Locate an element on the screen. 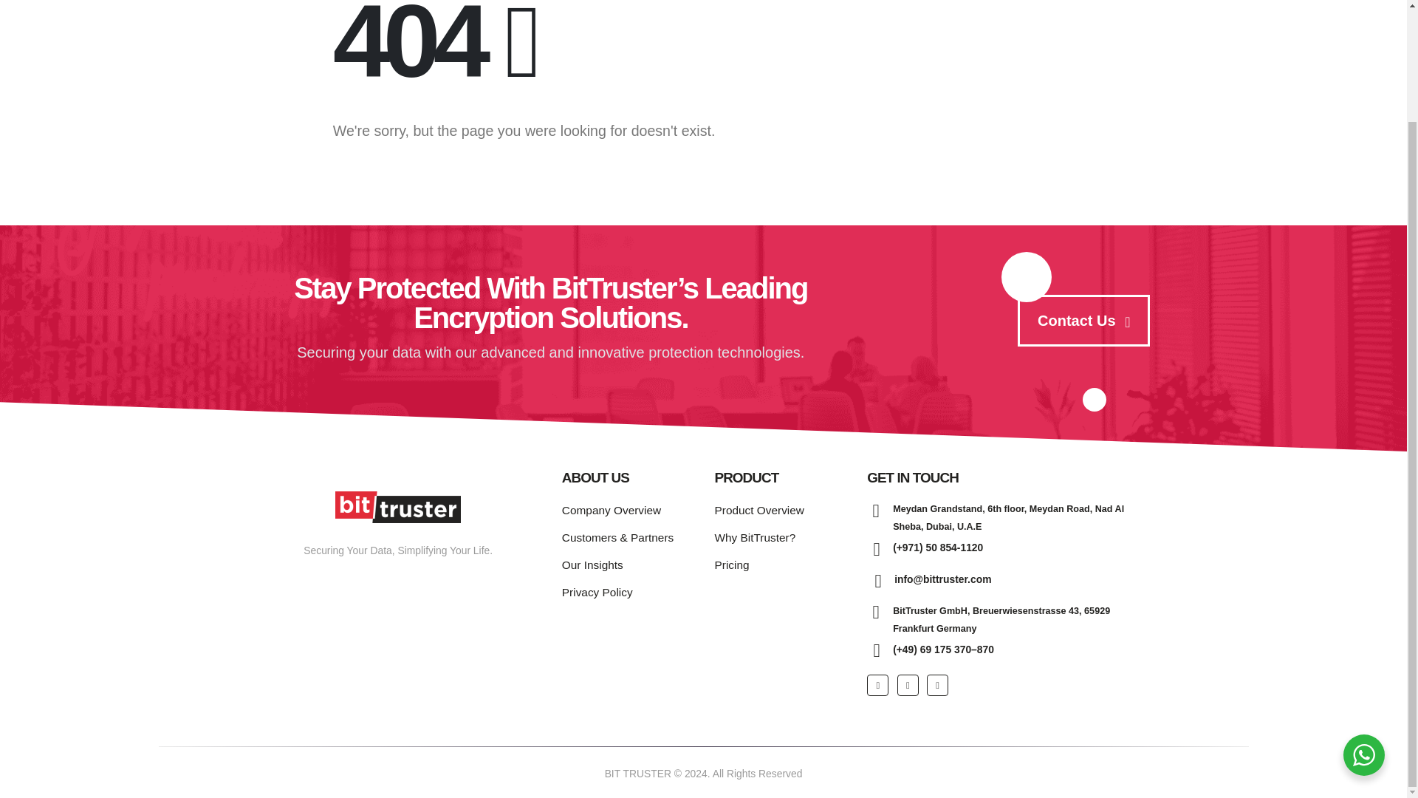  Our Insights is located at coordinates (592, 565).